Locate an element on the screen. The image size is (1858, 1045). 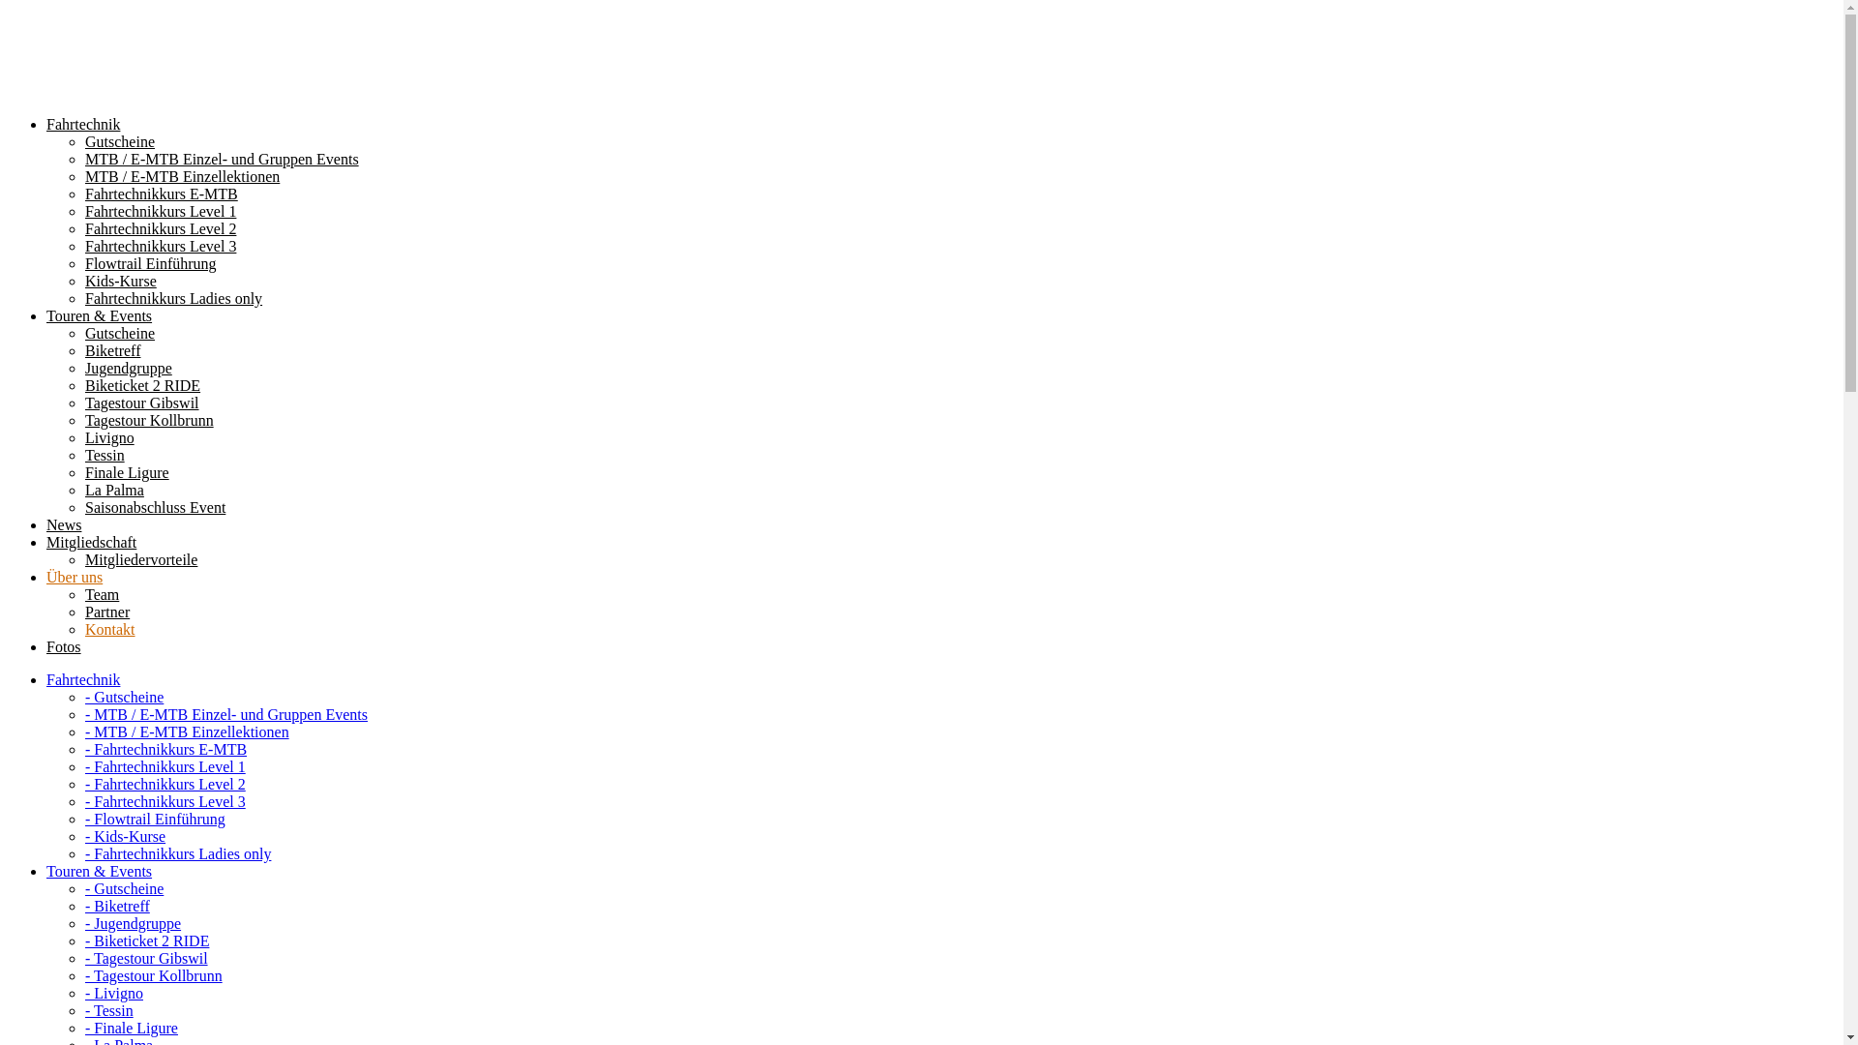
- Gutscheine is located at coordinates (124, 697).